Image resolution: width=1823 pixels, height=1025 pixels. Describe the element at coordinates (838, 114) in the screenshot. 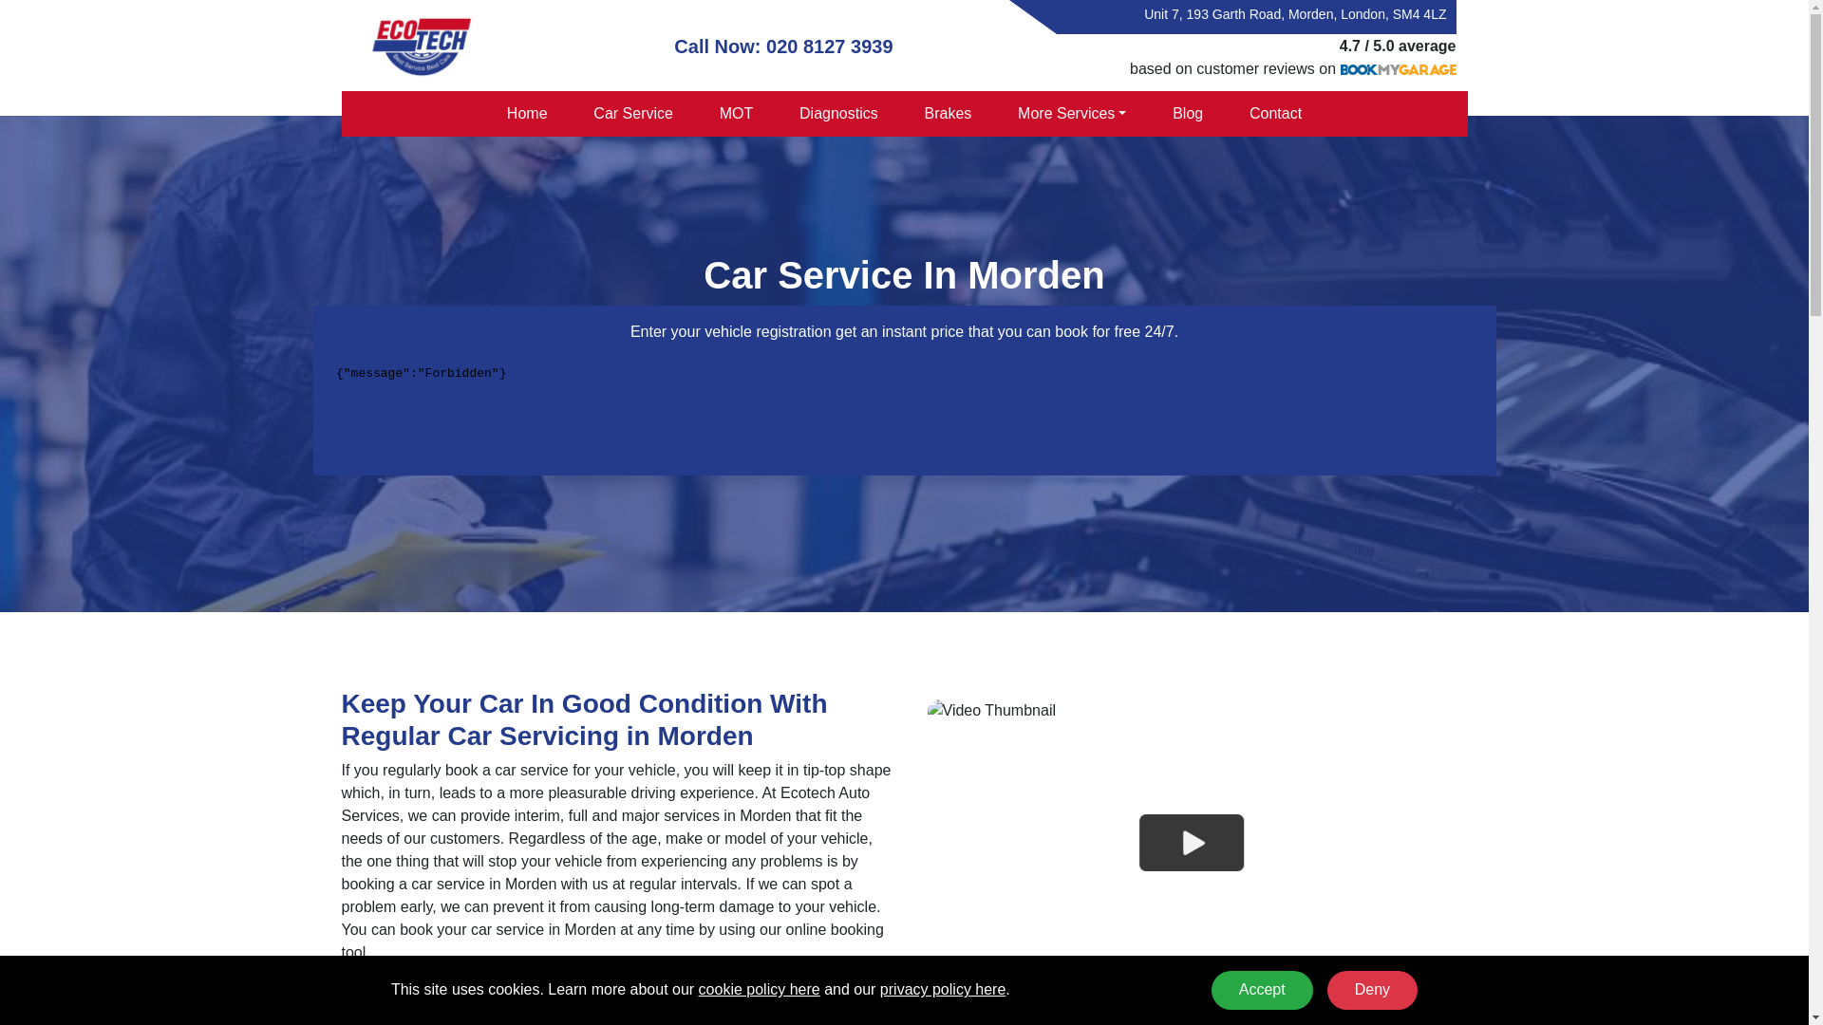

I see `Diagnostics` at that location.